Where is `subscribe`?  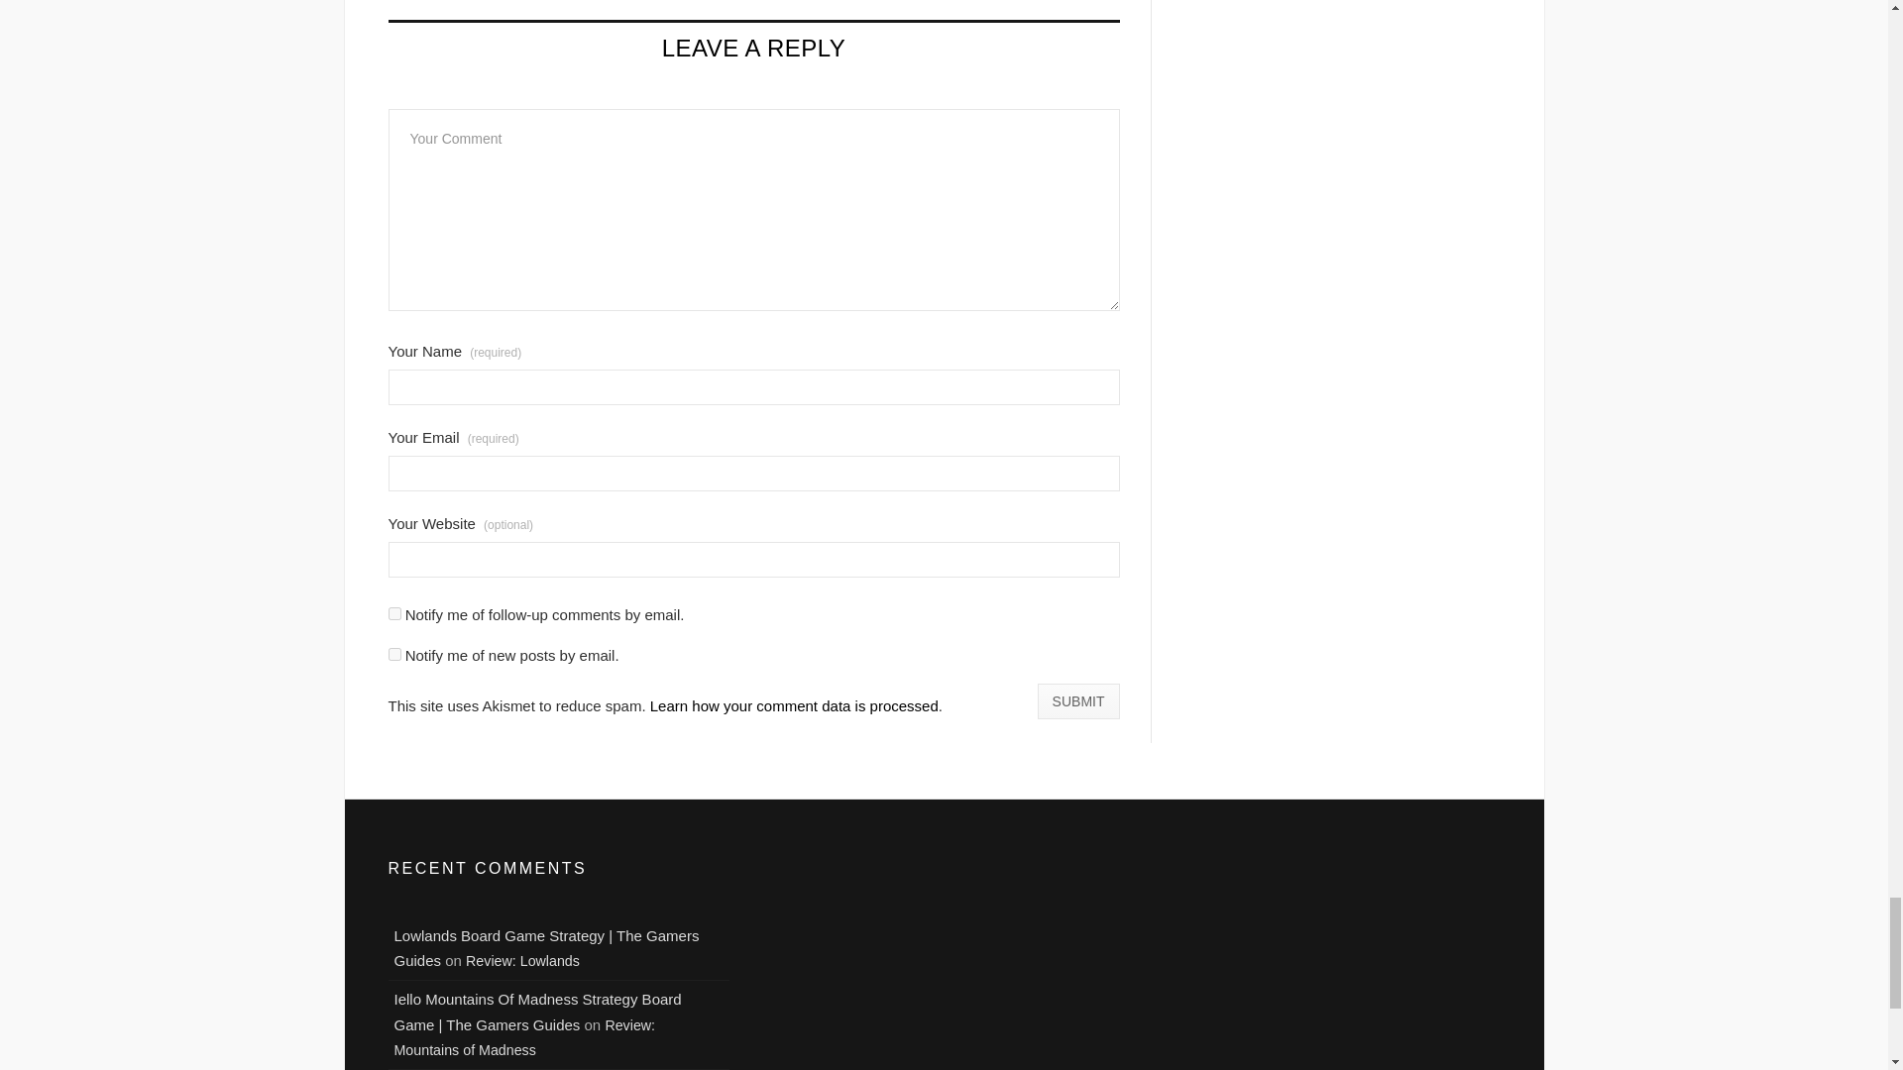
subscribe is located at coordinates (394, 654).